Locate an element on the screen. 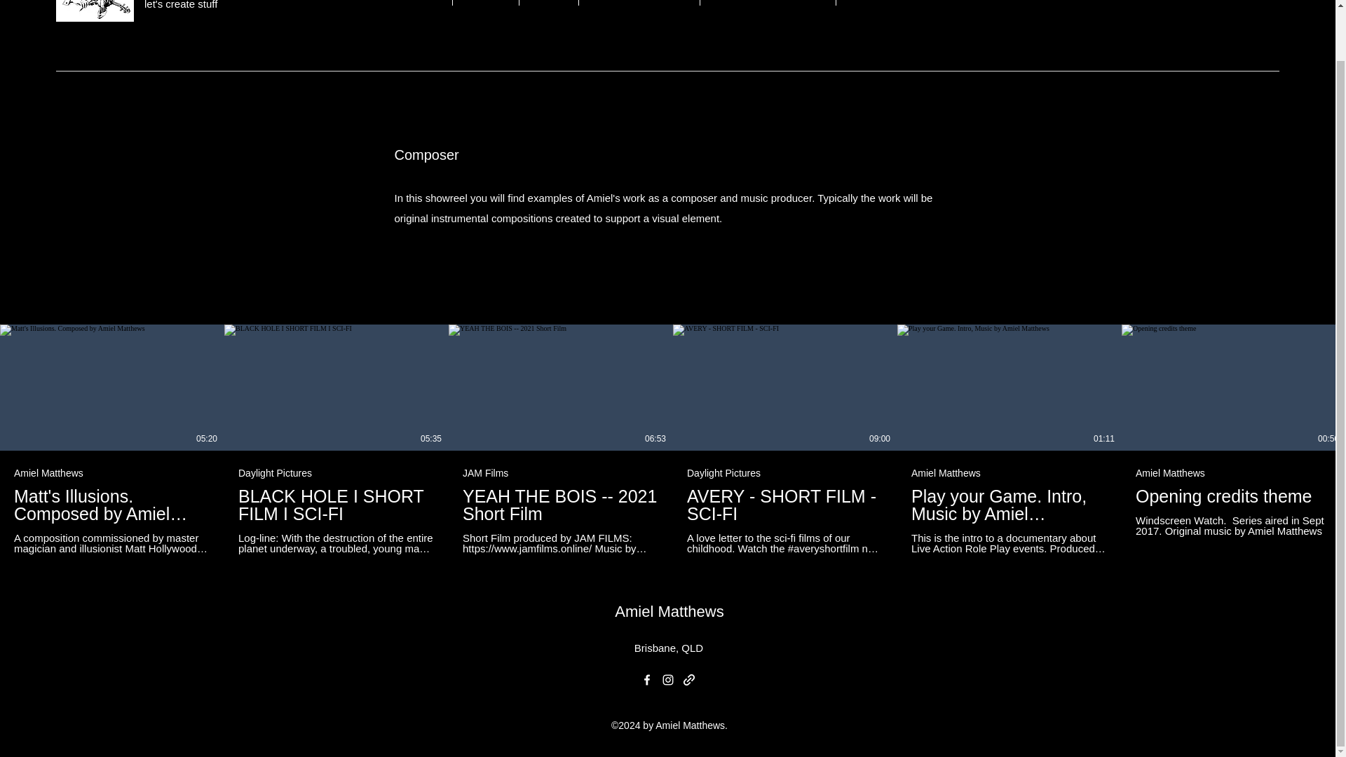 The width and height of the screenshot is (1346, 757). Home is located at coordinates (423, 3).